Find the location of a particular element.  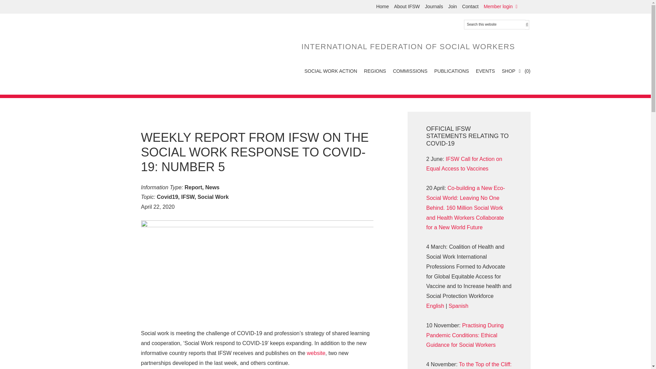

Join is located at coordinates (450, 6).